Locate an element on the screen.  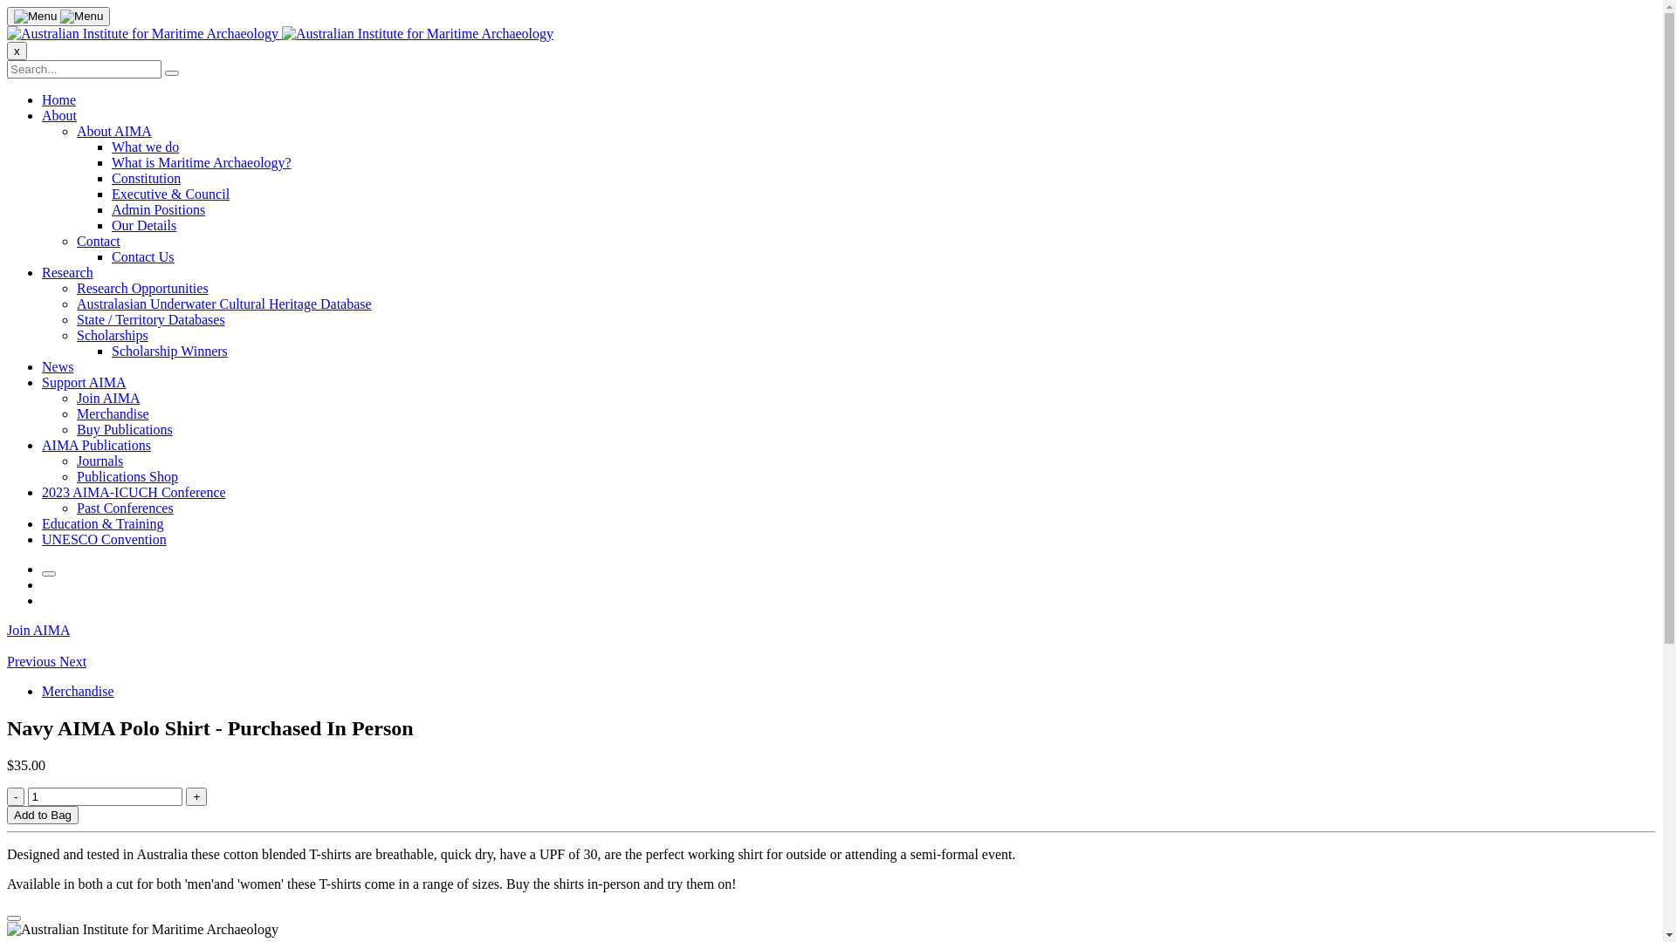
News is located at coordinates (58, 366).